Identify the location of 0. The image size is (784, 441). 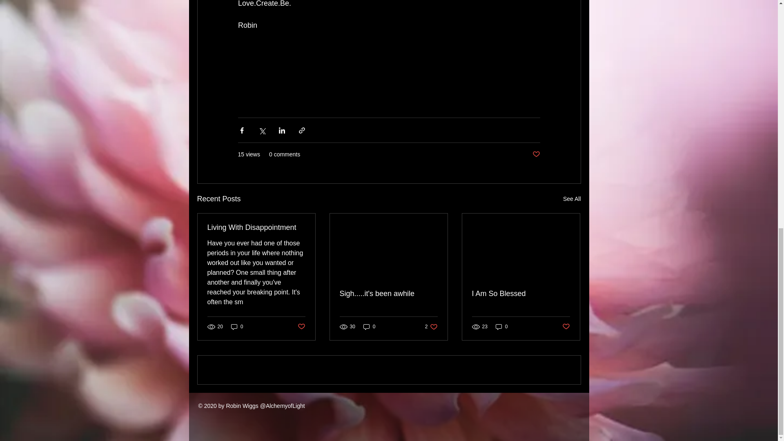
(369, 326).